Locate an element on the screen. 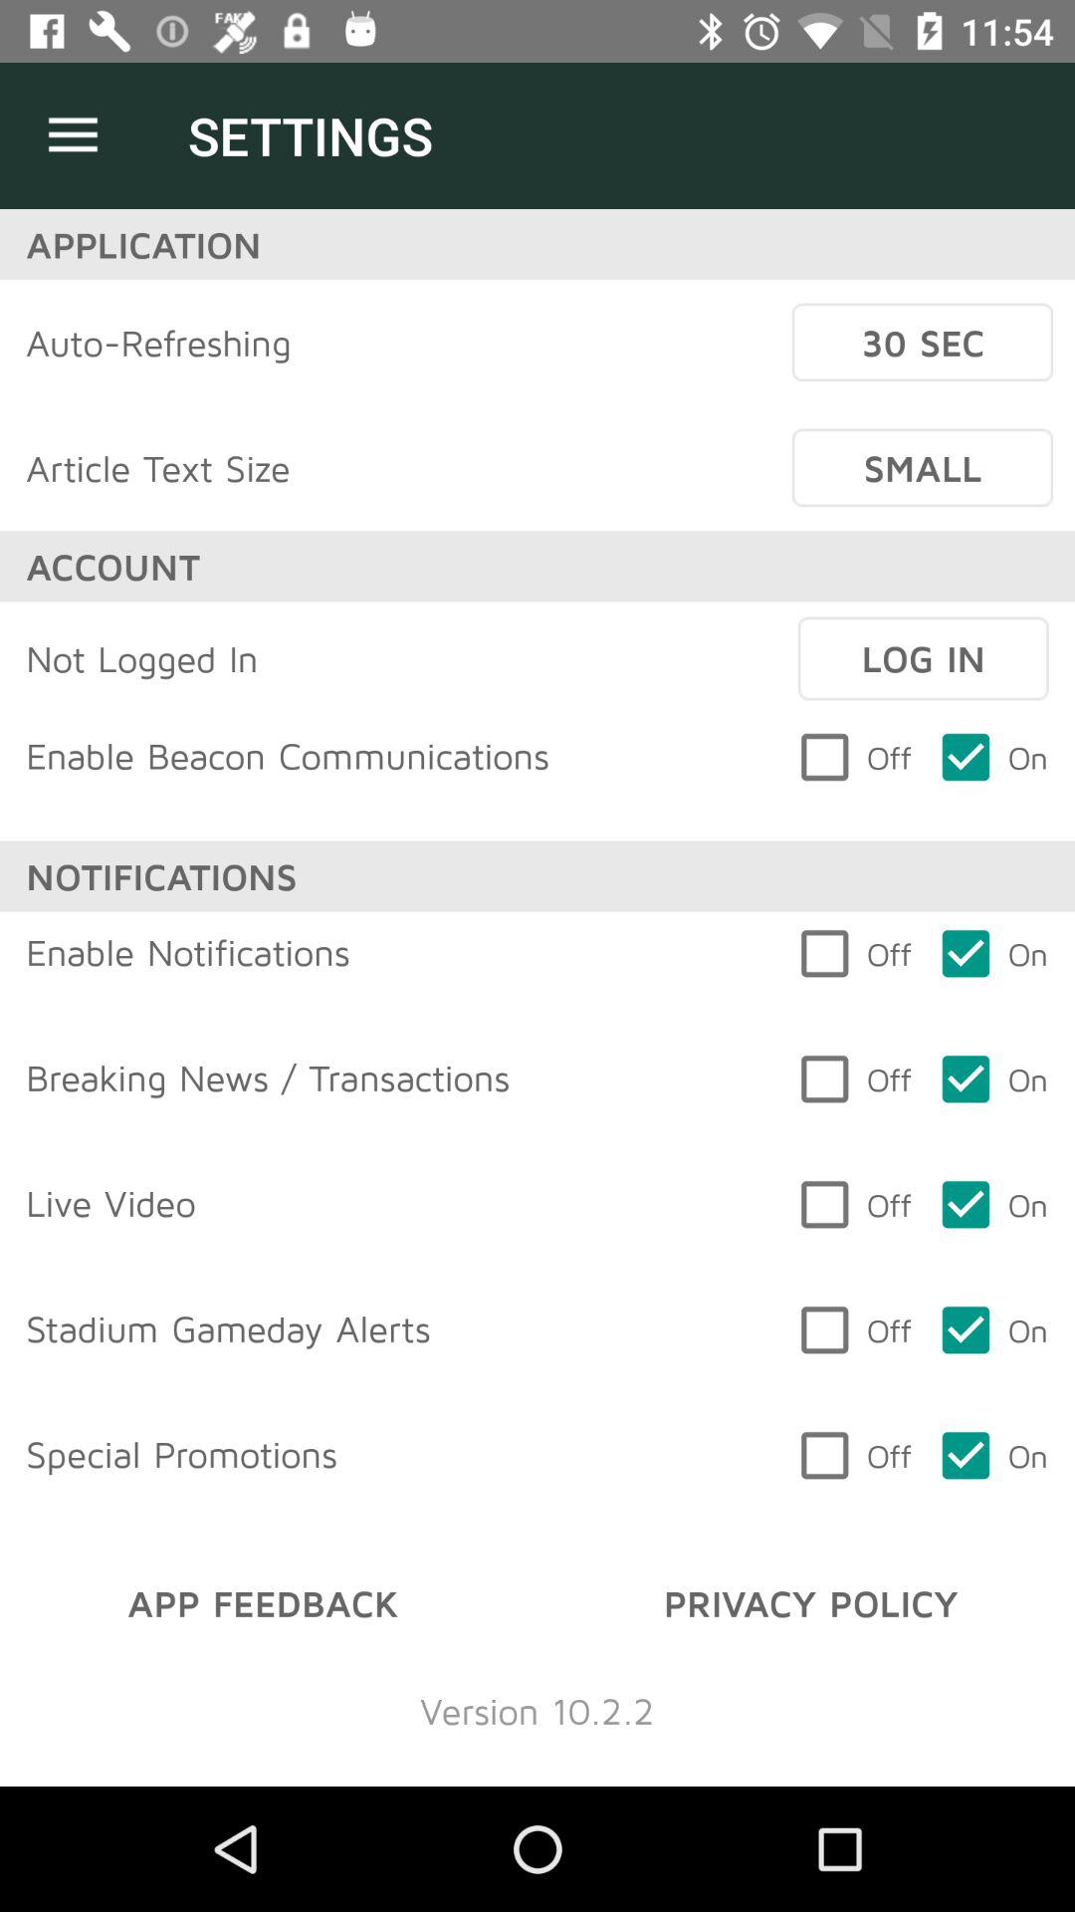  launch version 10 2 item is located at coordinates (537, 1711).